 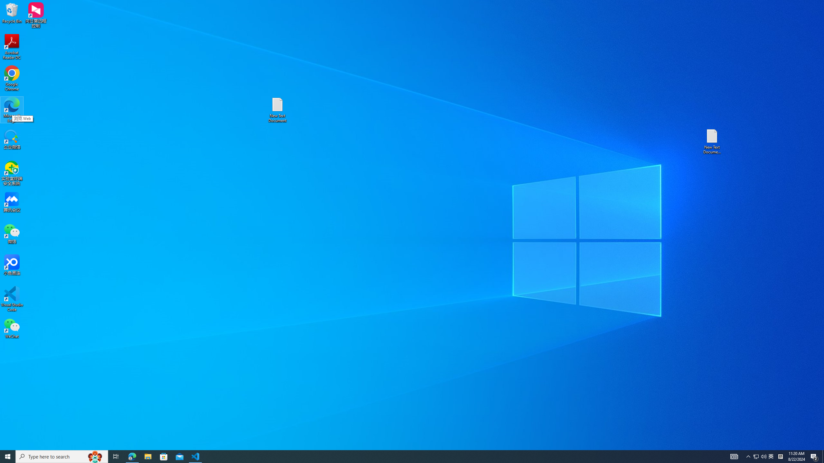 What do you see at coordinates (8, 457) in the screenshot?
I see `Start` at bounding box center [8, 457].